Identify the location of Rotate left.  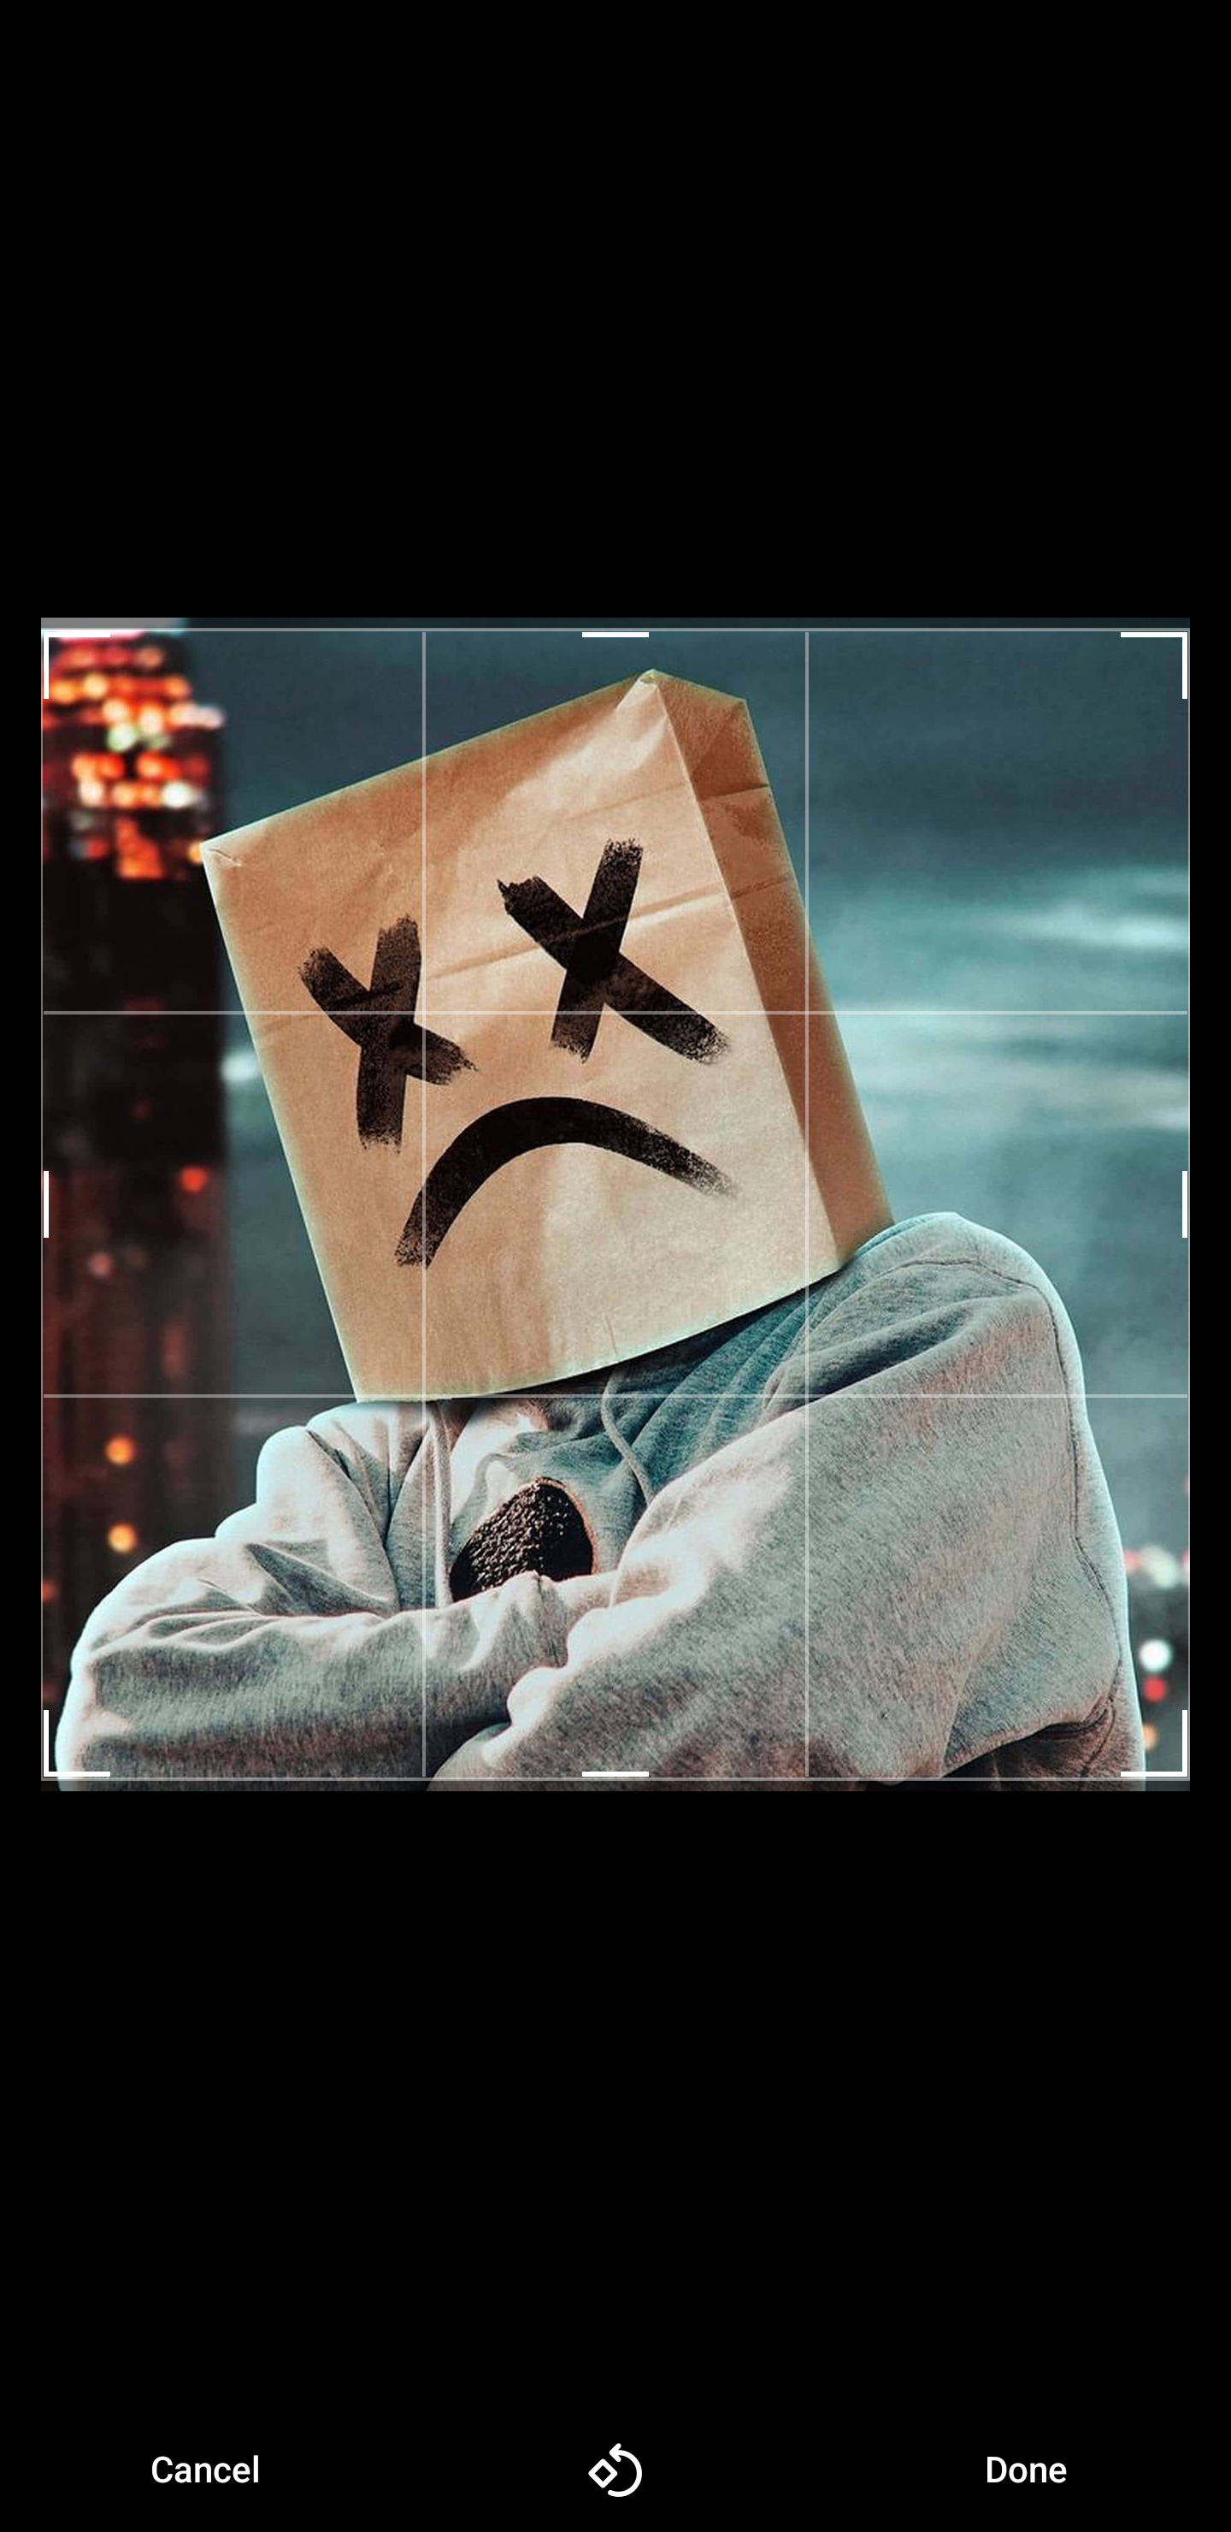
(615, 2470).